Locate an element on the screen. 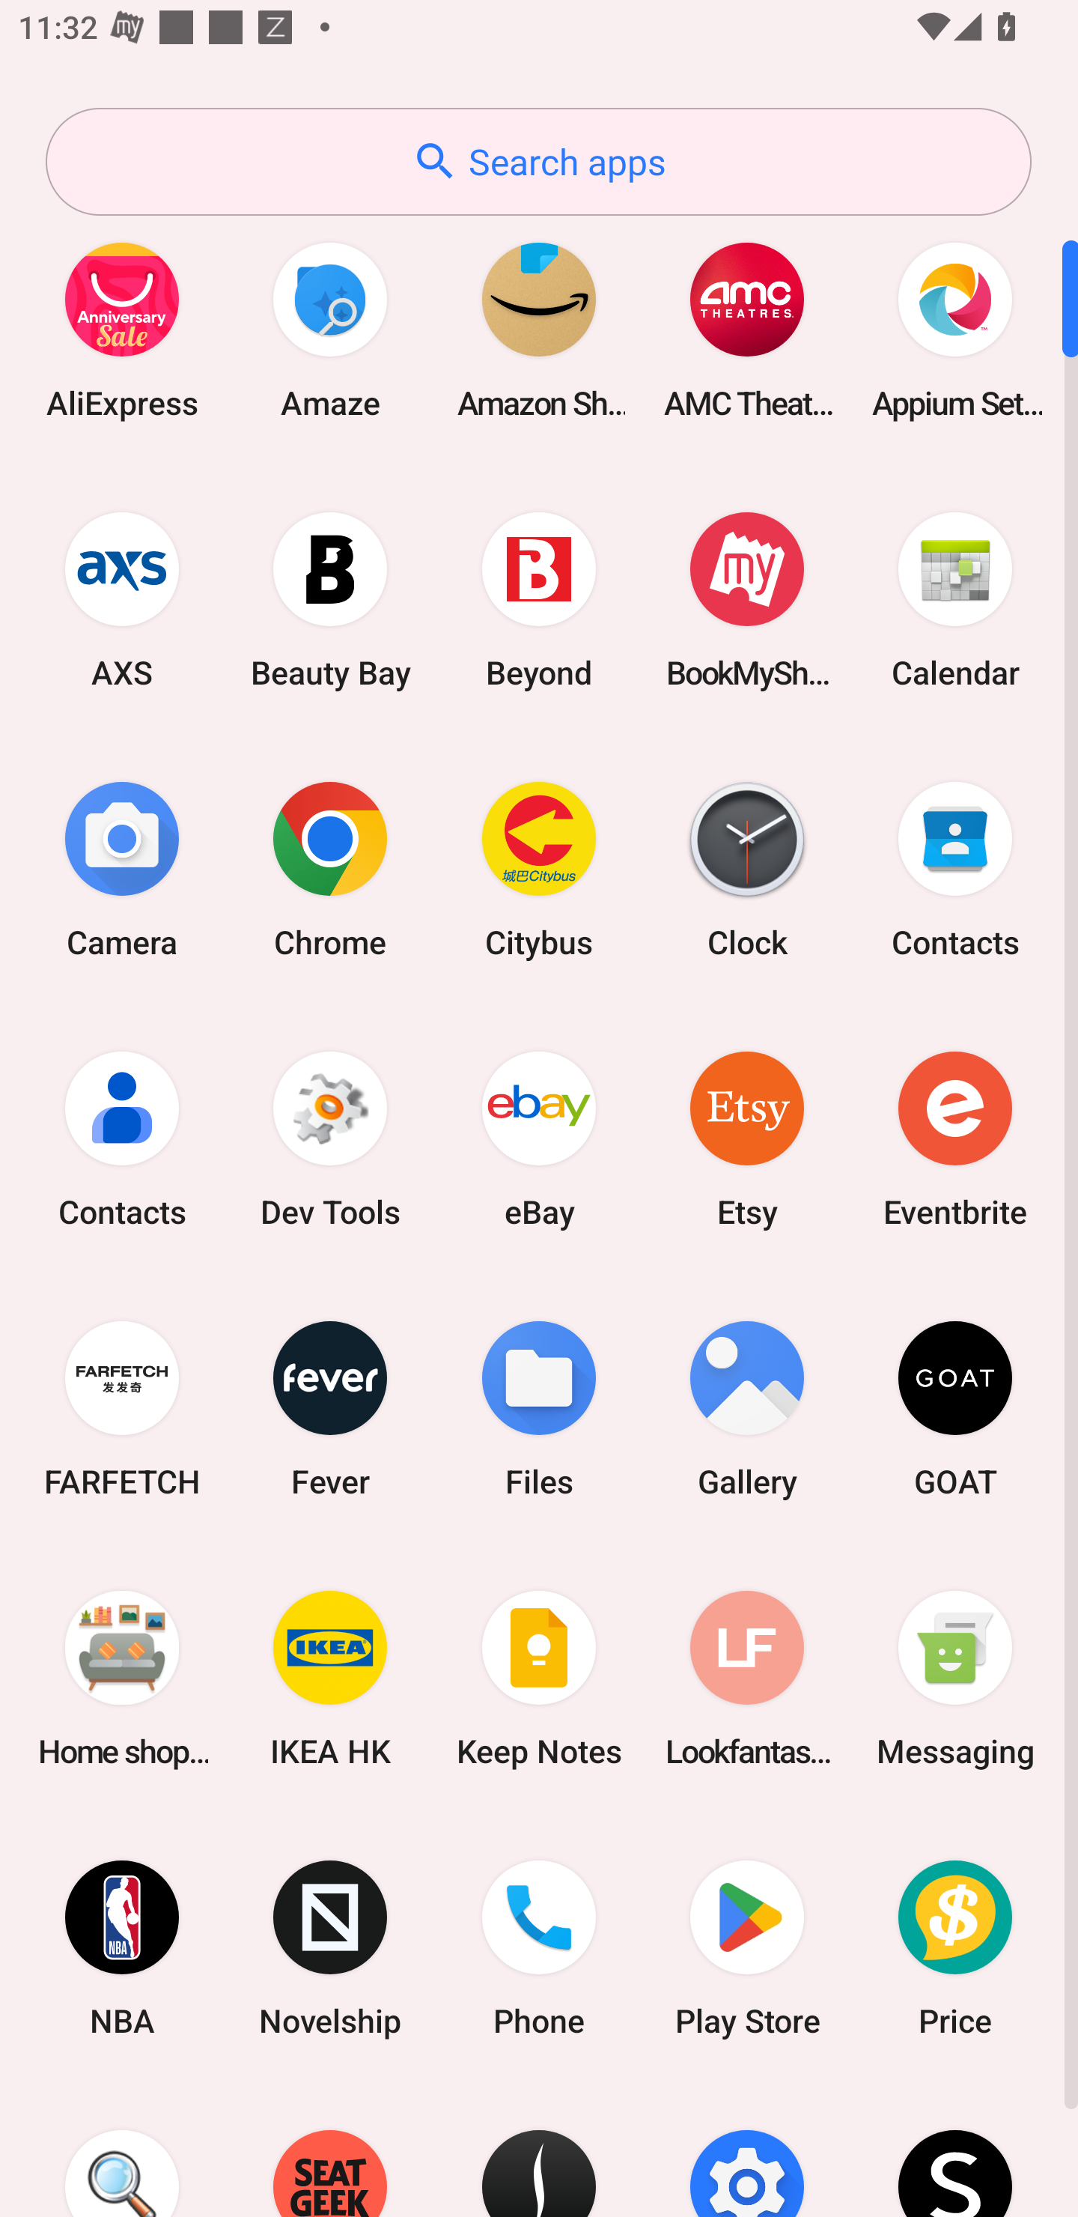  Novelship is located at coordinates (330, 1949).